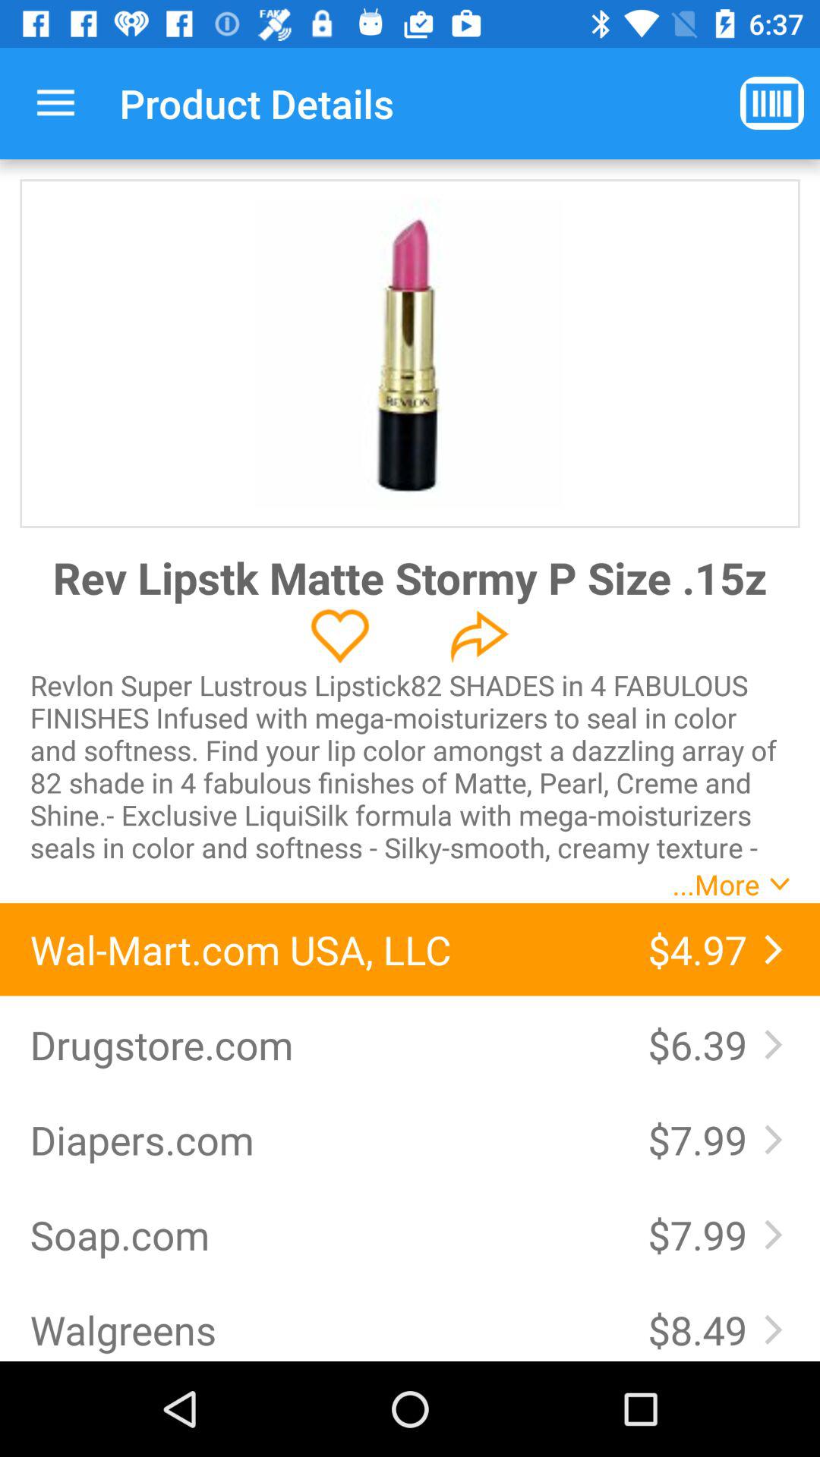 The width and height of the screenshot is (820, 1457). Describe the element at coordinates (702, 1044) in the screenshot. I see `launch item to the right of the drugstore.com` at that location.